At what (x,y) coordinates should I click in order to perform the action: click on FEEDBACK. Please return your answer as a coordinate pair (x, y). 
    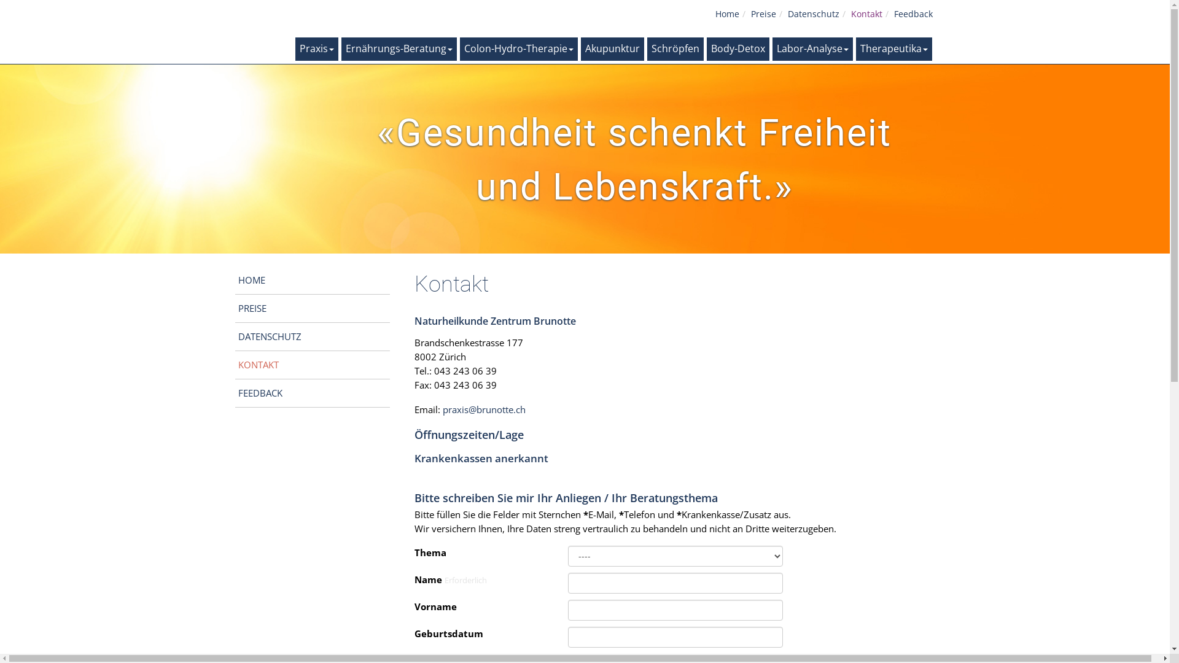
    Looking at the image, I should click on (313, 393).